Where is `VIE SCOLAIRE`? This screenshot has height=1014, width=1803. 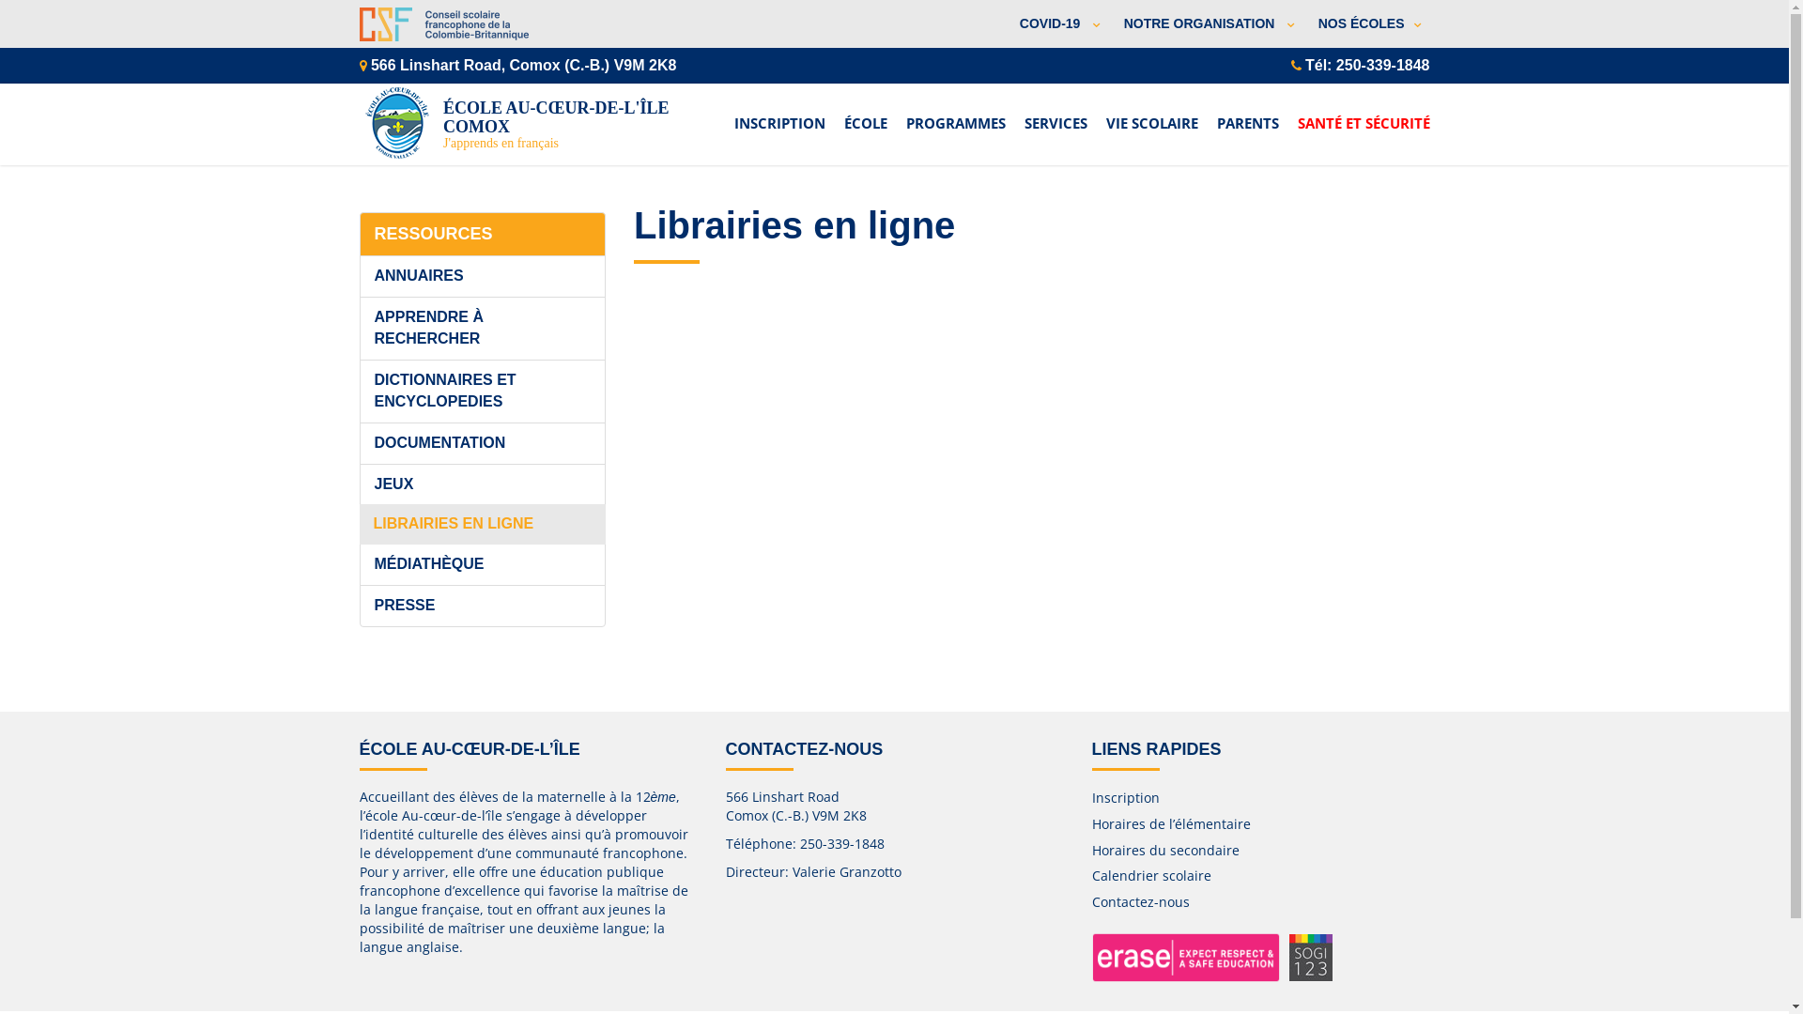
VIE SCOLAIRE is located at coordinates (1152, 113).